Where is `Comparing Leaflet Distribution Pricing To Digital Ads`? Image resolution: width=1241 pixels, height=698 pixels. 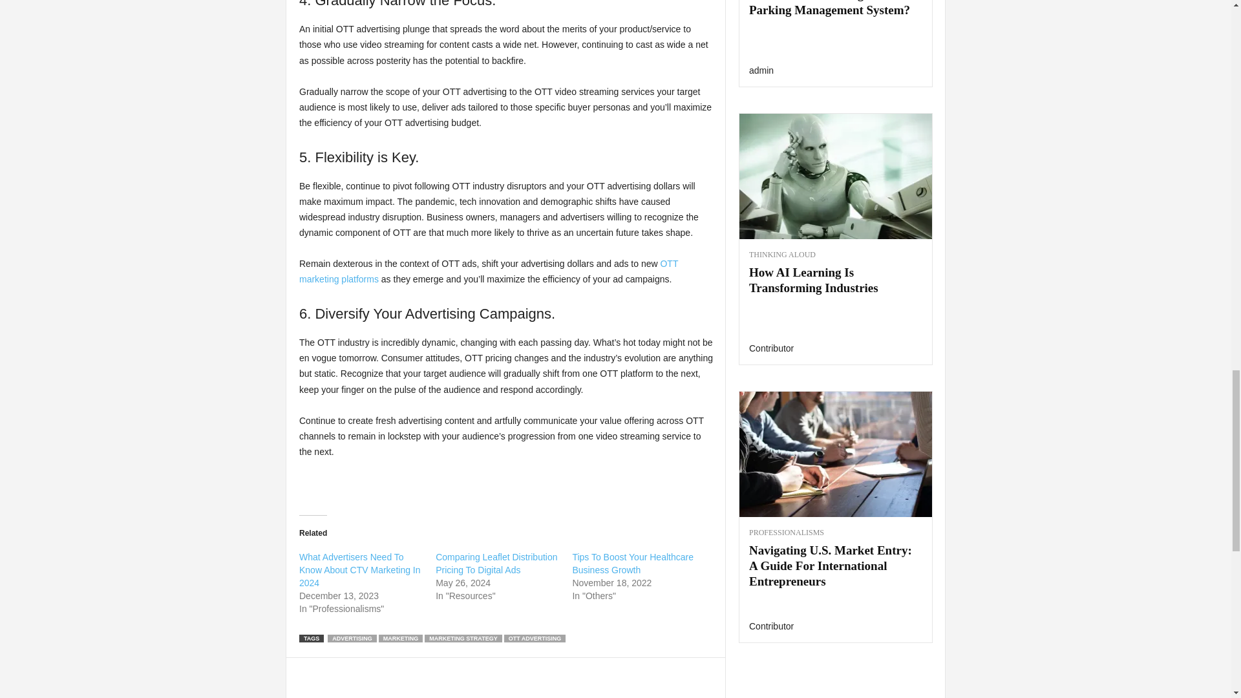 Comparing Leaflet Distribution Pricing To Digital Ads is located at coordinates (496, 564).